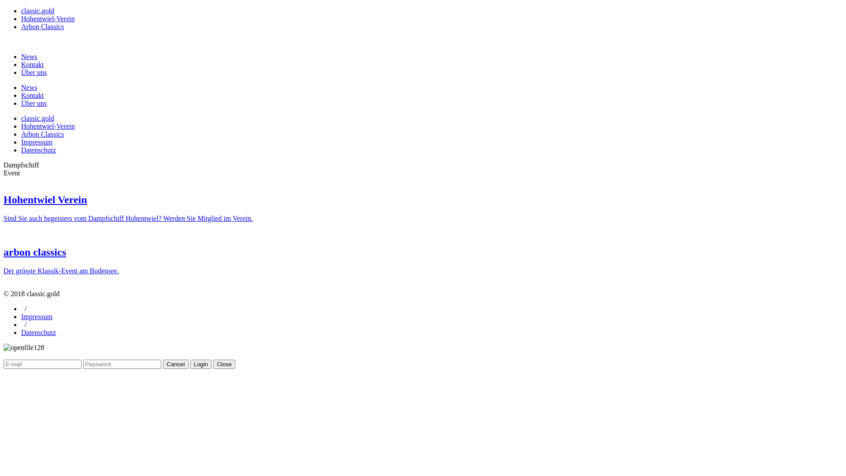 The height and width of the screenshot is (476, 846). What do you see at coordinates (432, 96) in the screenshot?
I see `Kontakt` at bounding box center [432, 96].